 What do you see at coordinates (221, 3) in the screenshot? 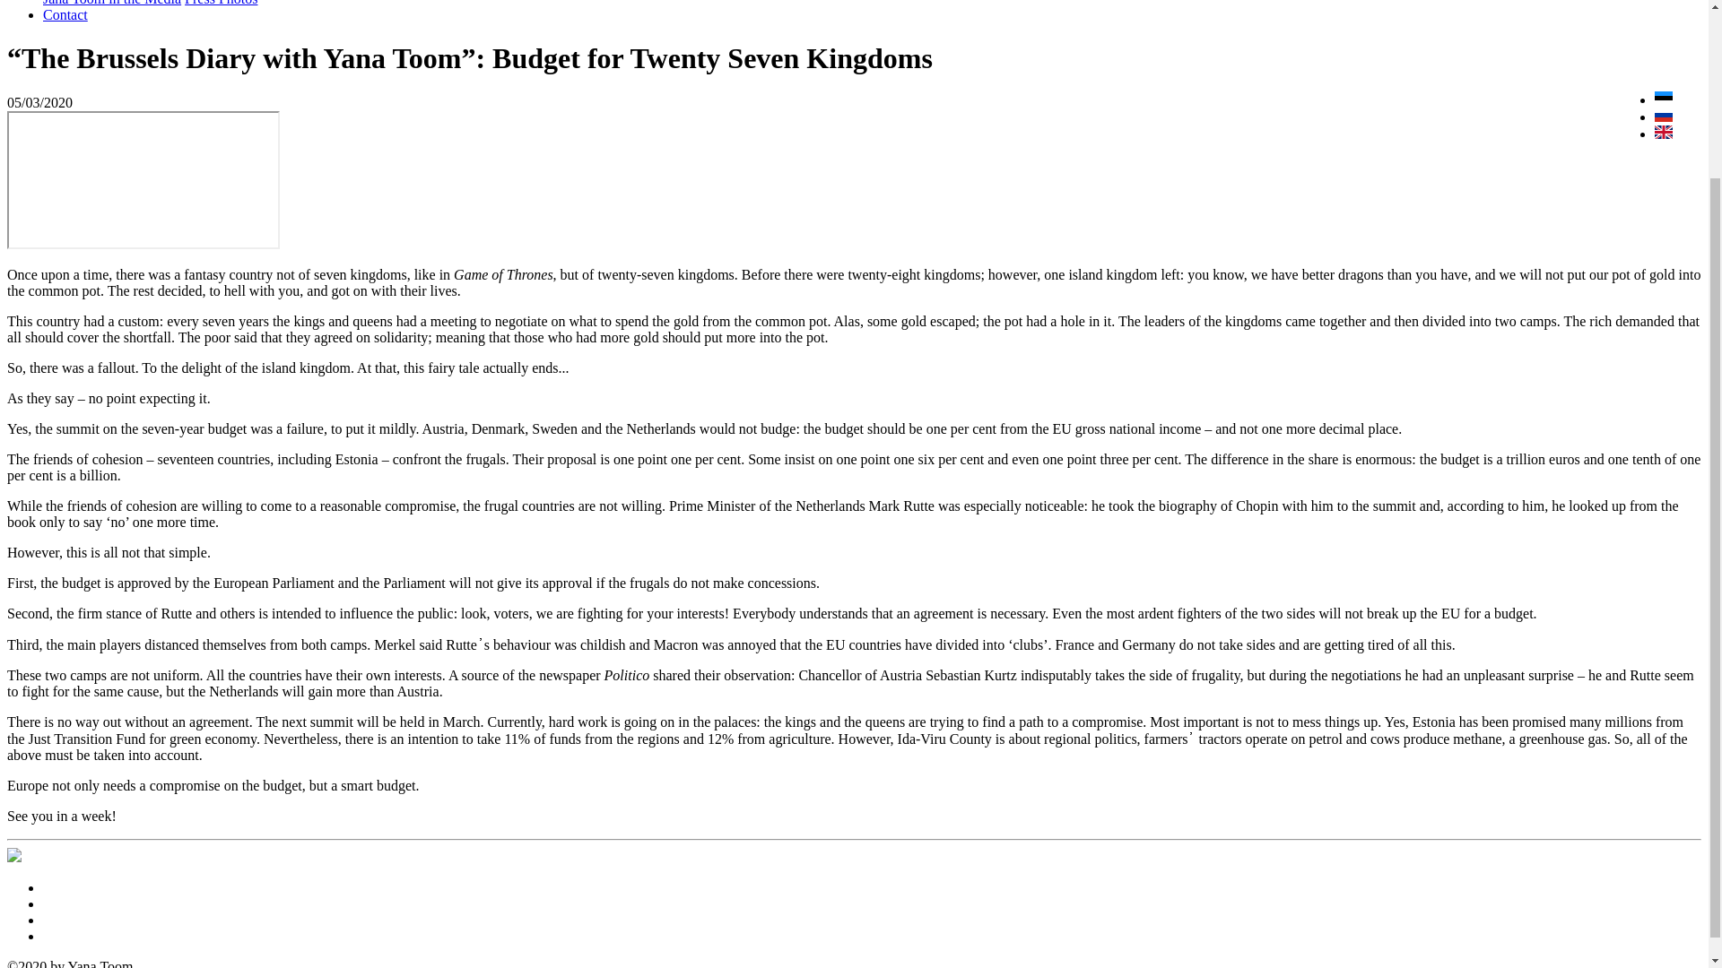
I see `Press Photos` at bounding box center [221, 3].